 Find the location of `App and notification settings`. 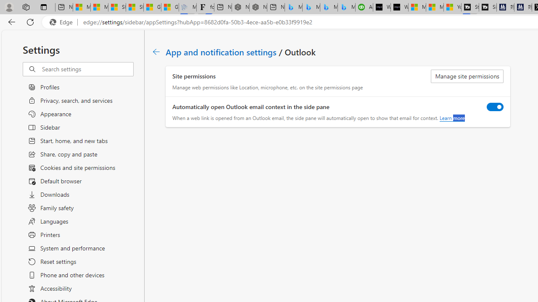

App and notification settings is located at coordinates (222, 52).